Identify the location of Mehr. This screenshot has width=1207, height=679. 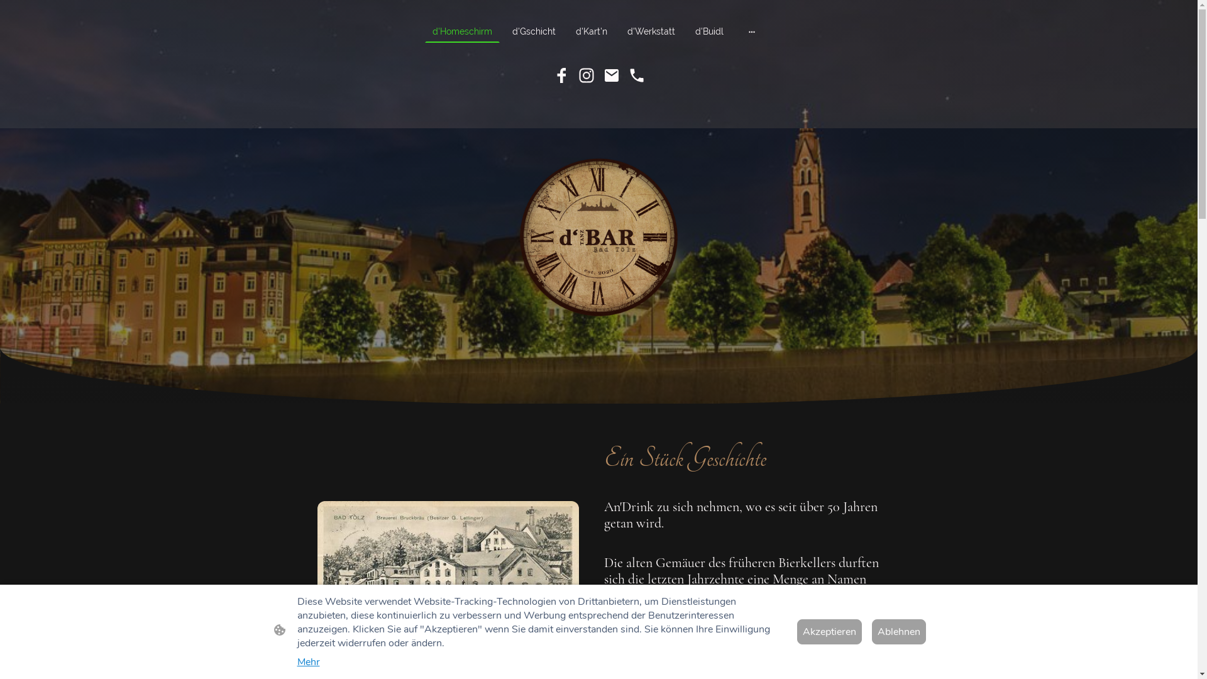
(308, 662).